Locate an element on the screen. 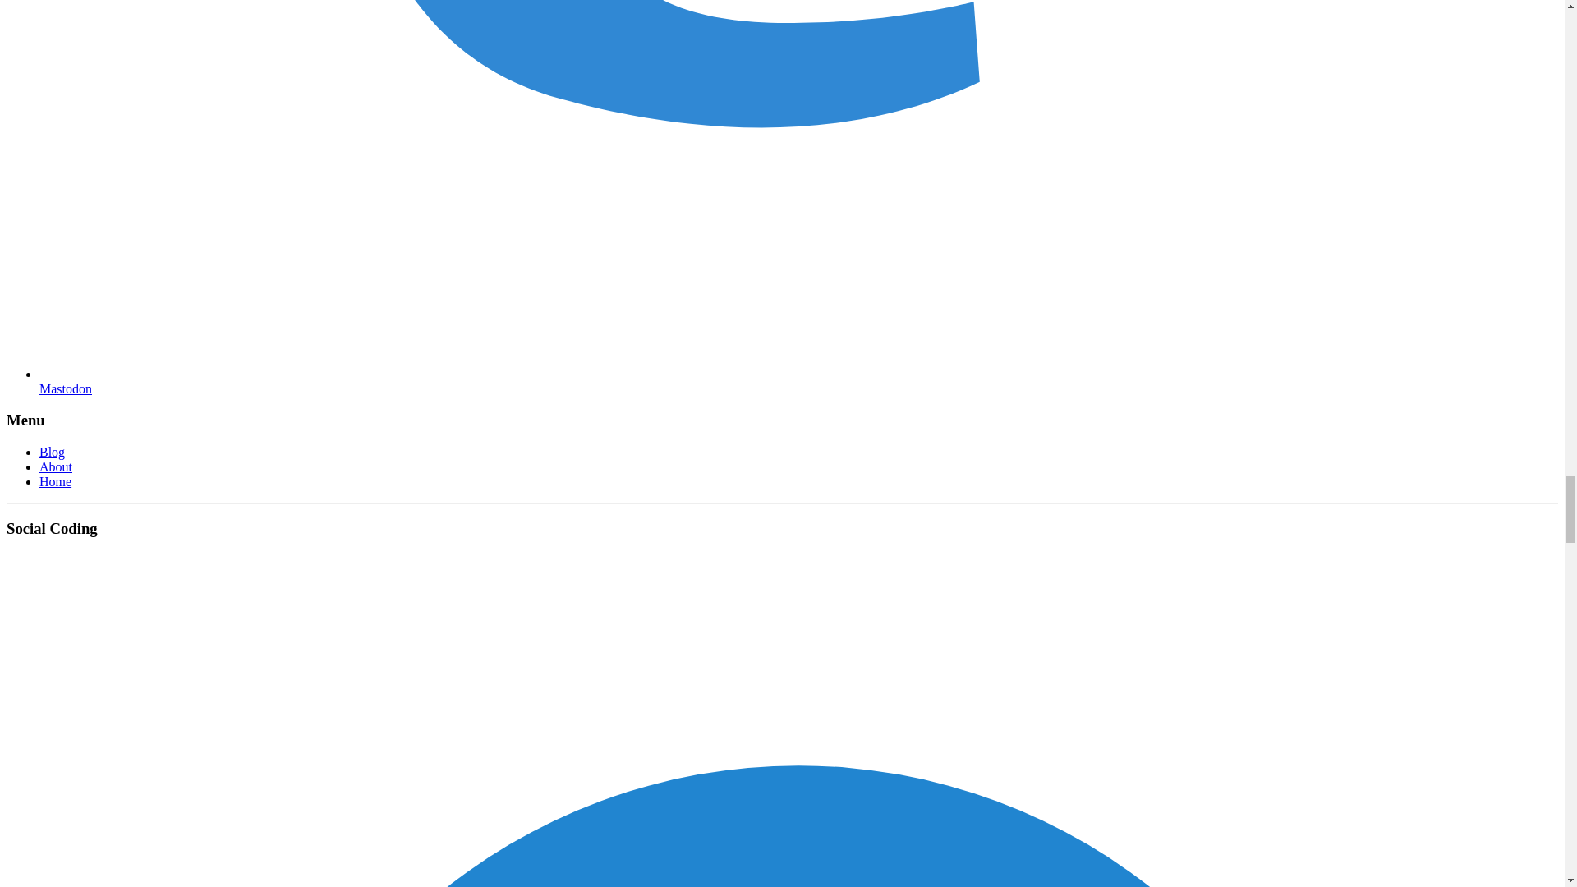 This screenshot has width=1577, height=887. Home is located at coordinates (55, 481).